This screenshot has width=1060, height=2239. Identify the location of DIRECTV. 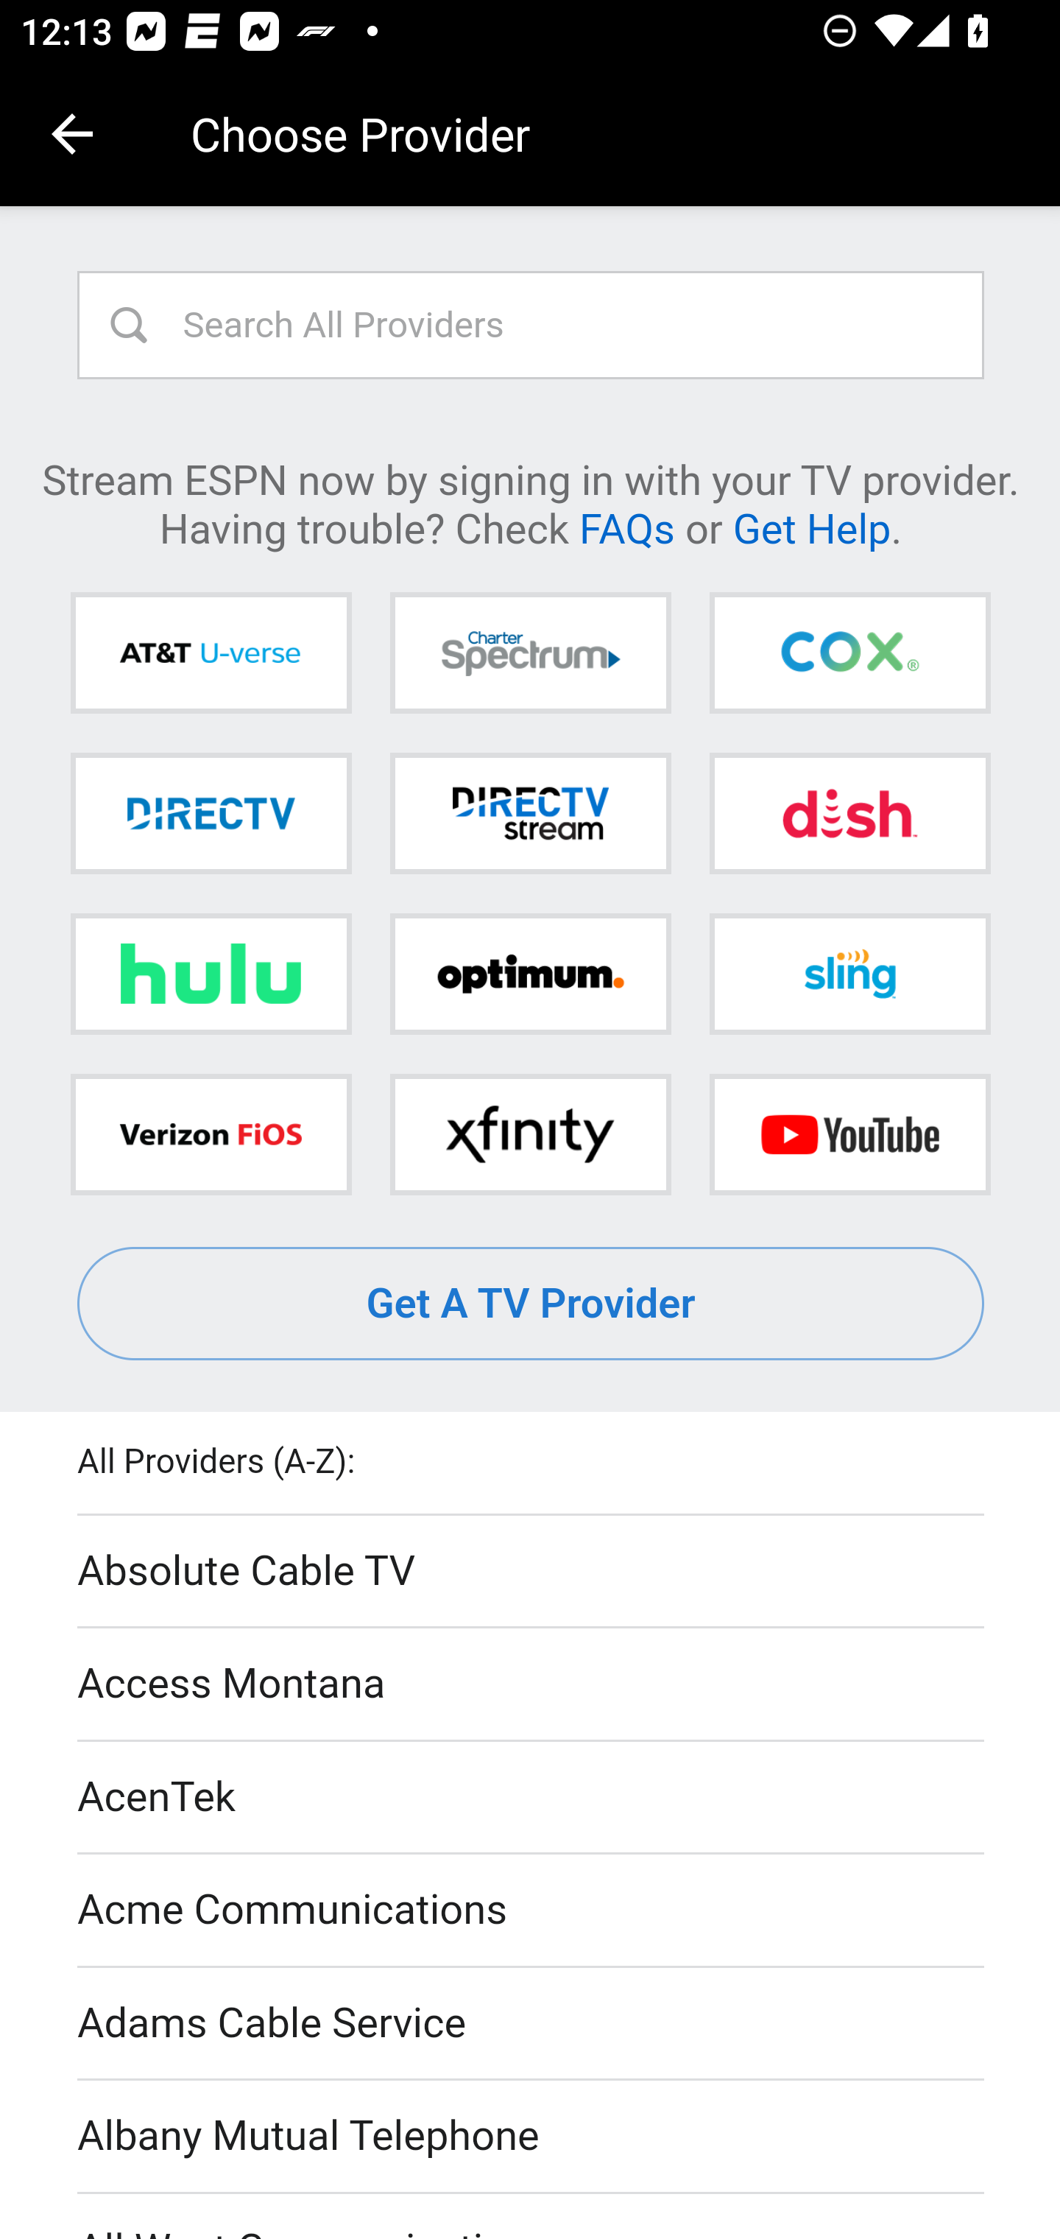
(211, 812).